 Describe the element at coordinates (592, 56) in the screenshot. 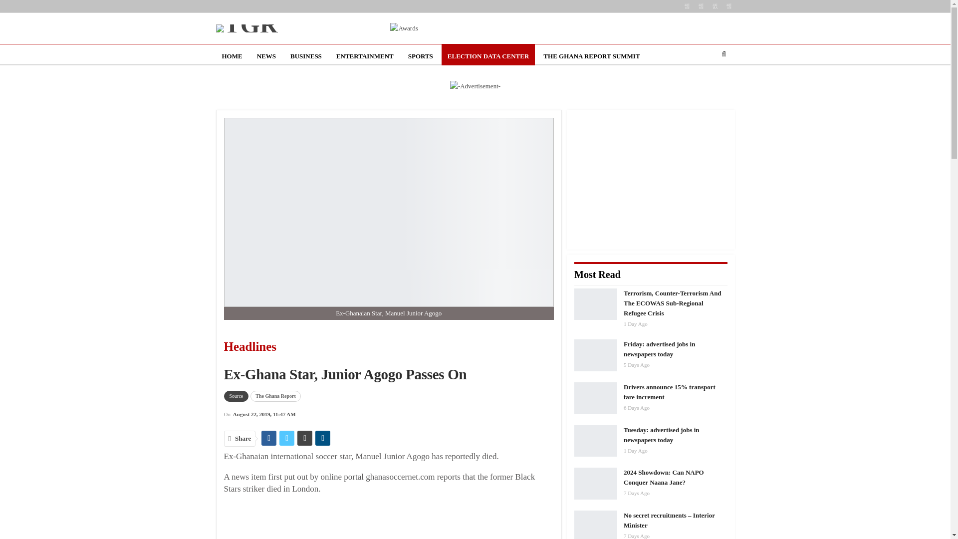

I see `THE GHANA REPORT SUMMIT` at that location.